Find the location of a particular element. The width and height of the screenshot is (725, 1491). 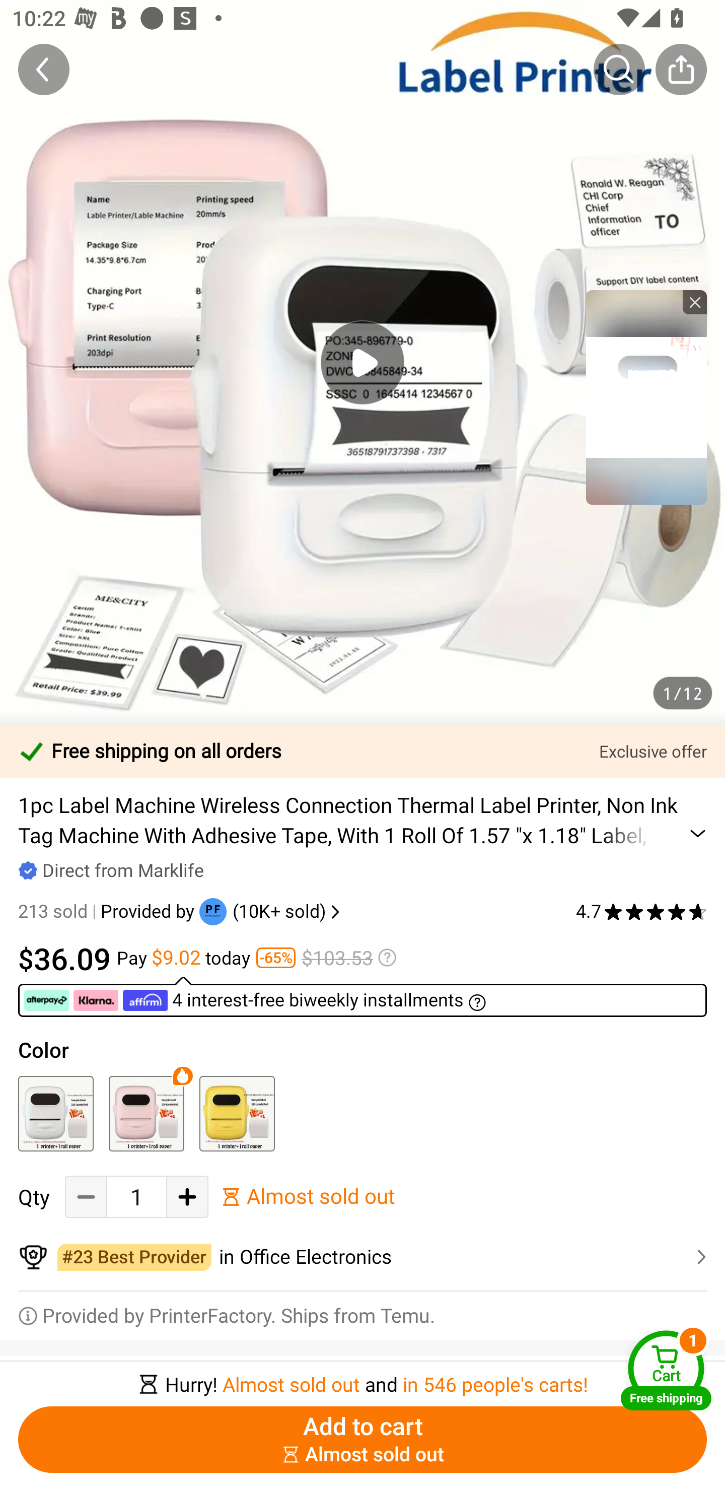

Free shipping on all orders Exclusive offer is located at coordinates (362, 752).